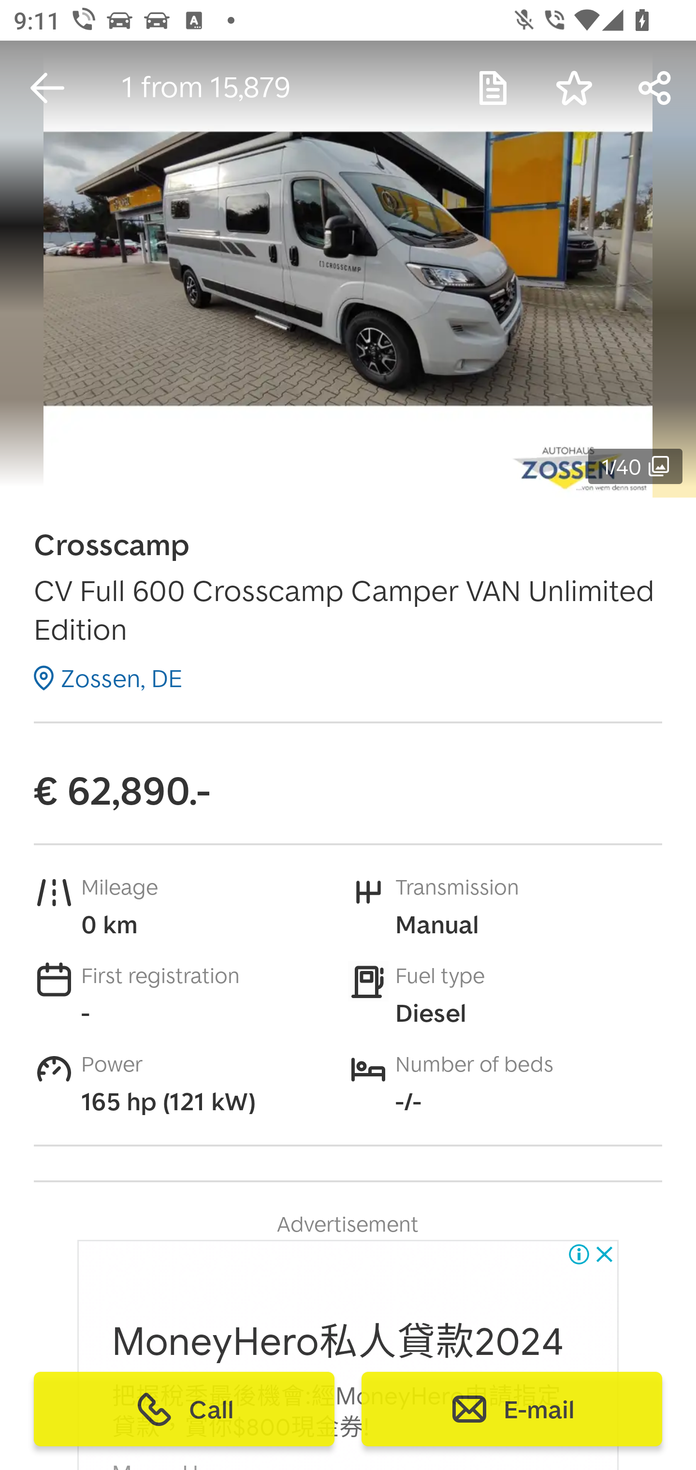  Describe the element at coordinates (493, 88) in the screenshot. I see `My Notes` at that location.